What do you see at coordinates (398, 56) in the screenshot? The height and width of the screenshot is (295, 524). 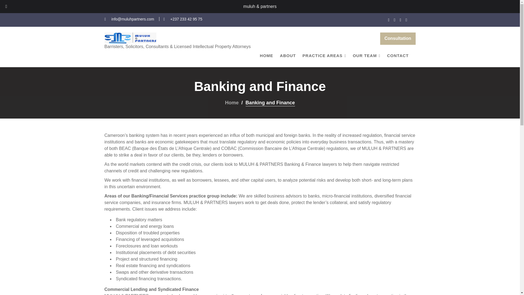 I see `CONTACT` at bounding box center [398, 56].